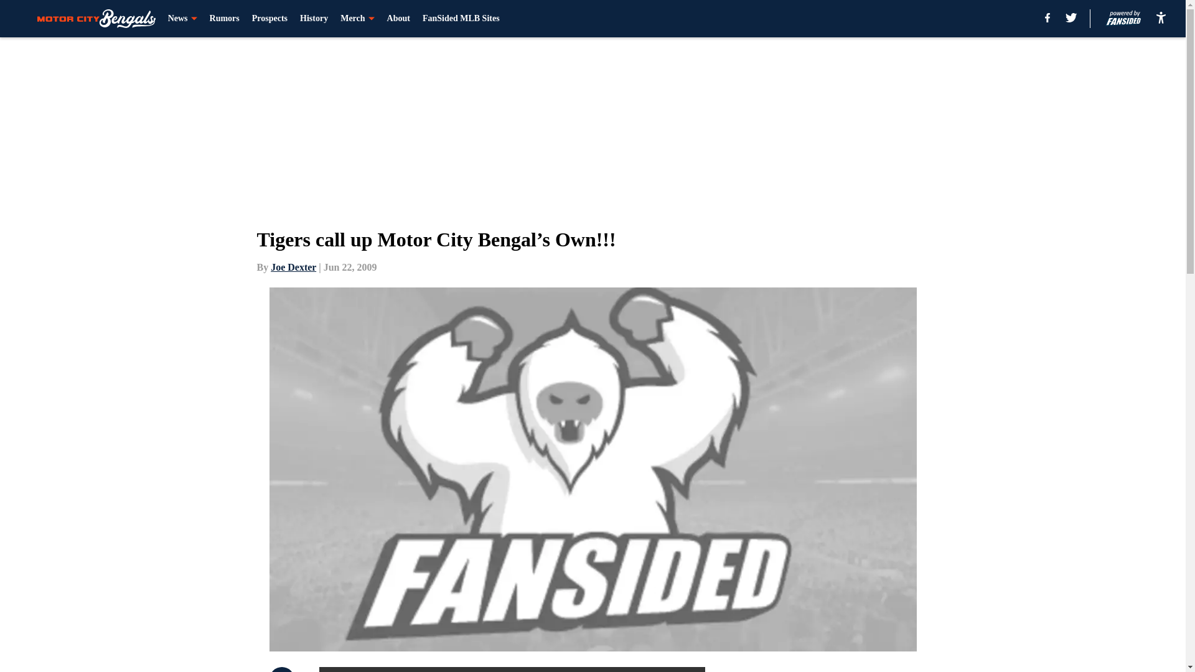 This screenshot has width=1195, height=672. I want to click on About, so click(398, 19).